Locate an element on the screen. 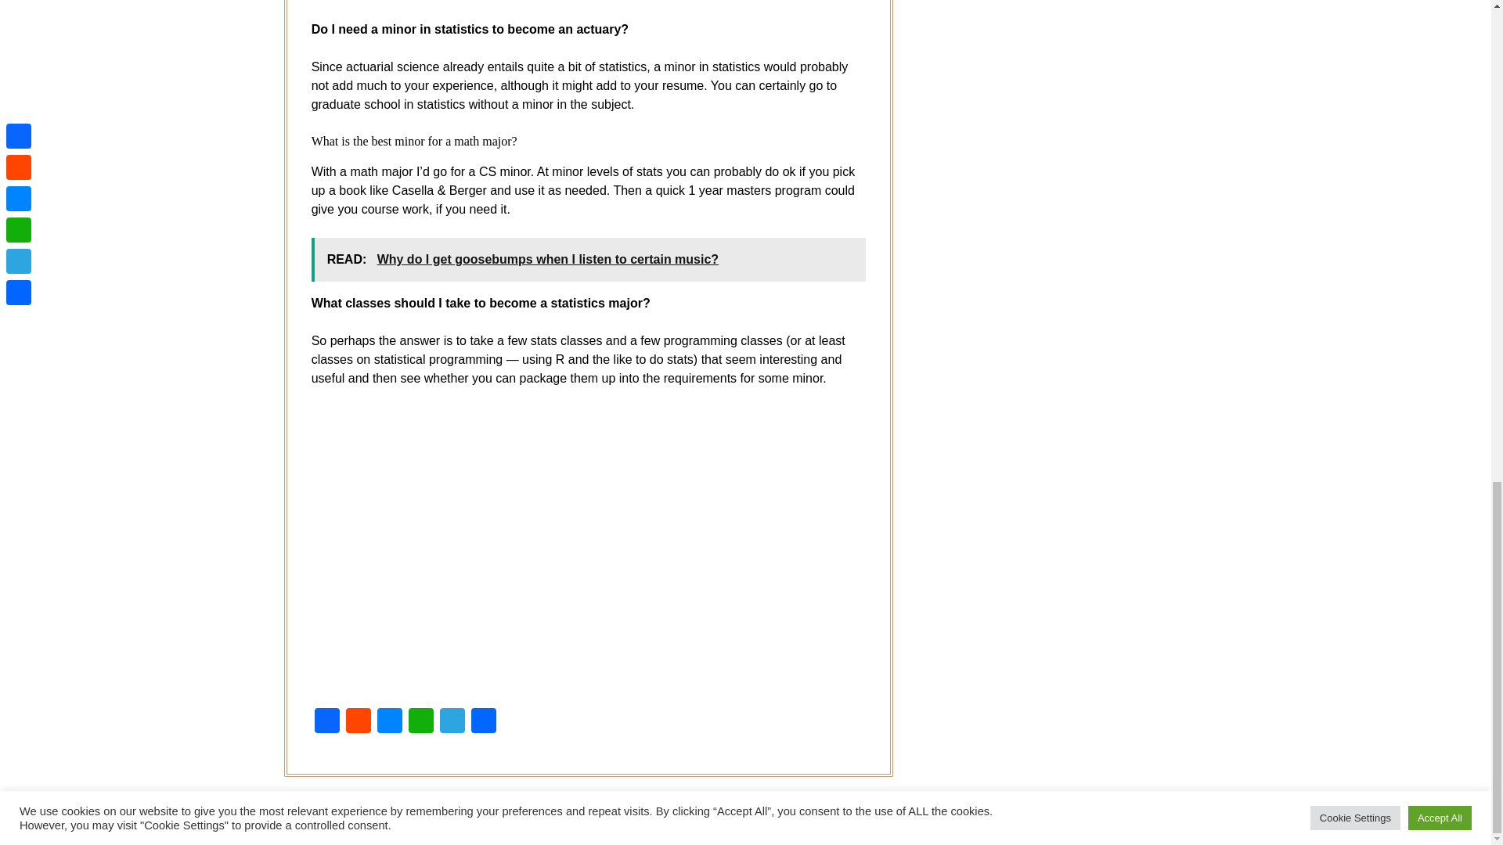 The image size is (1503, 845). Telegram is located at coordinates (452, 722).